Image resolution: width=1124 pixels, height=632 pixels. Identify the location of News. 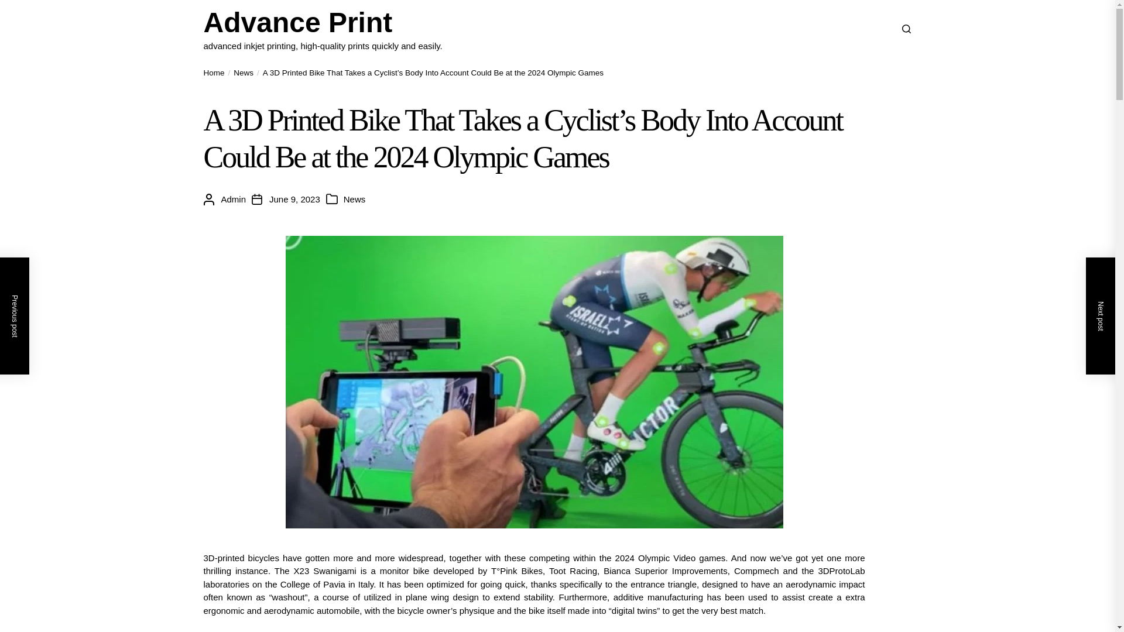
(355, 200).